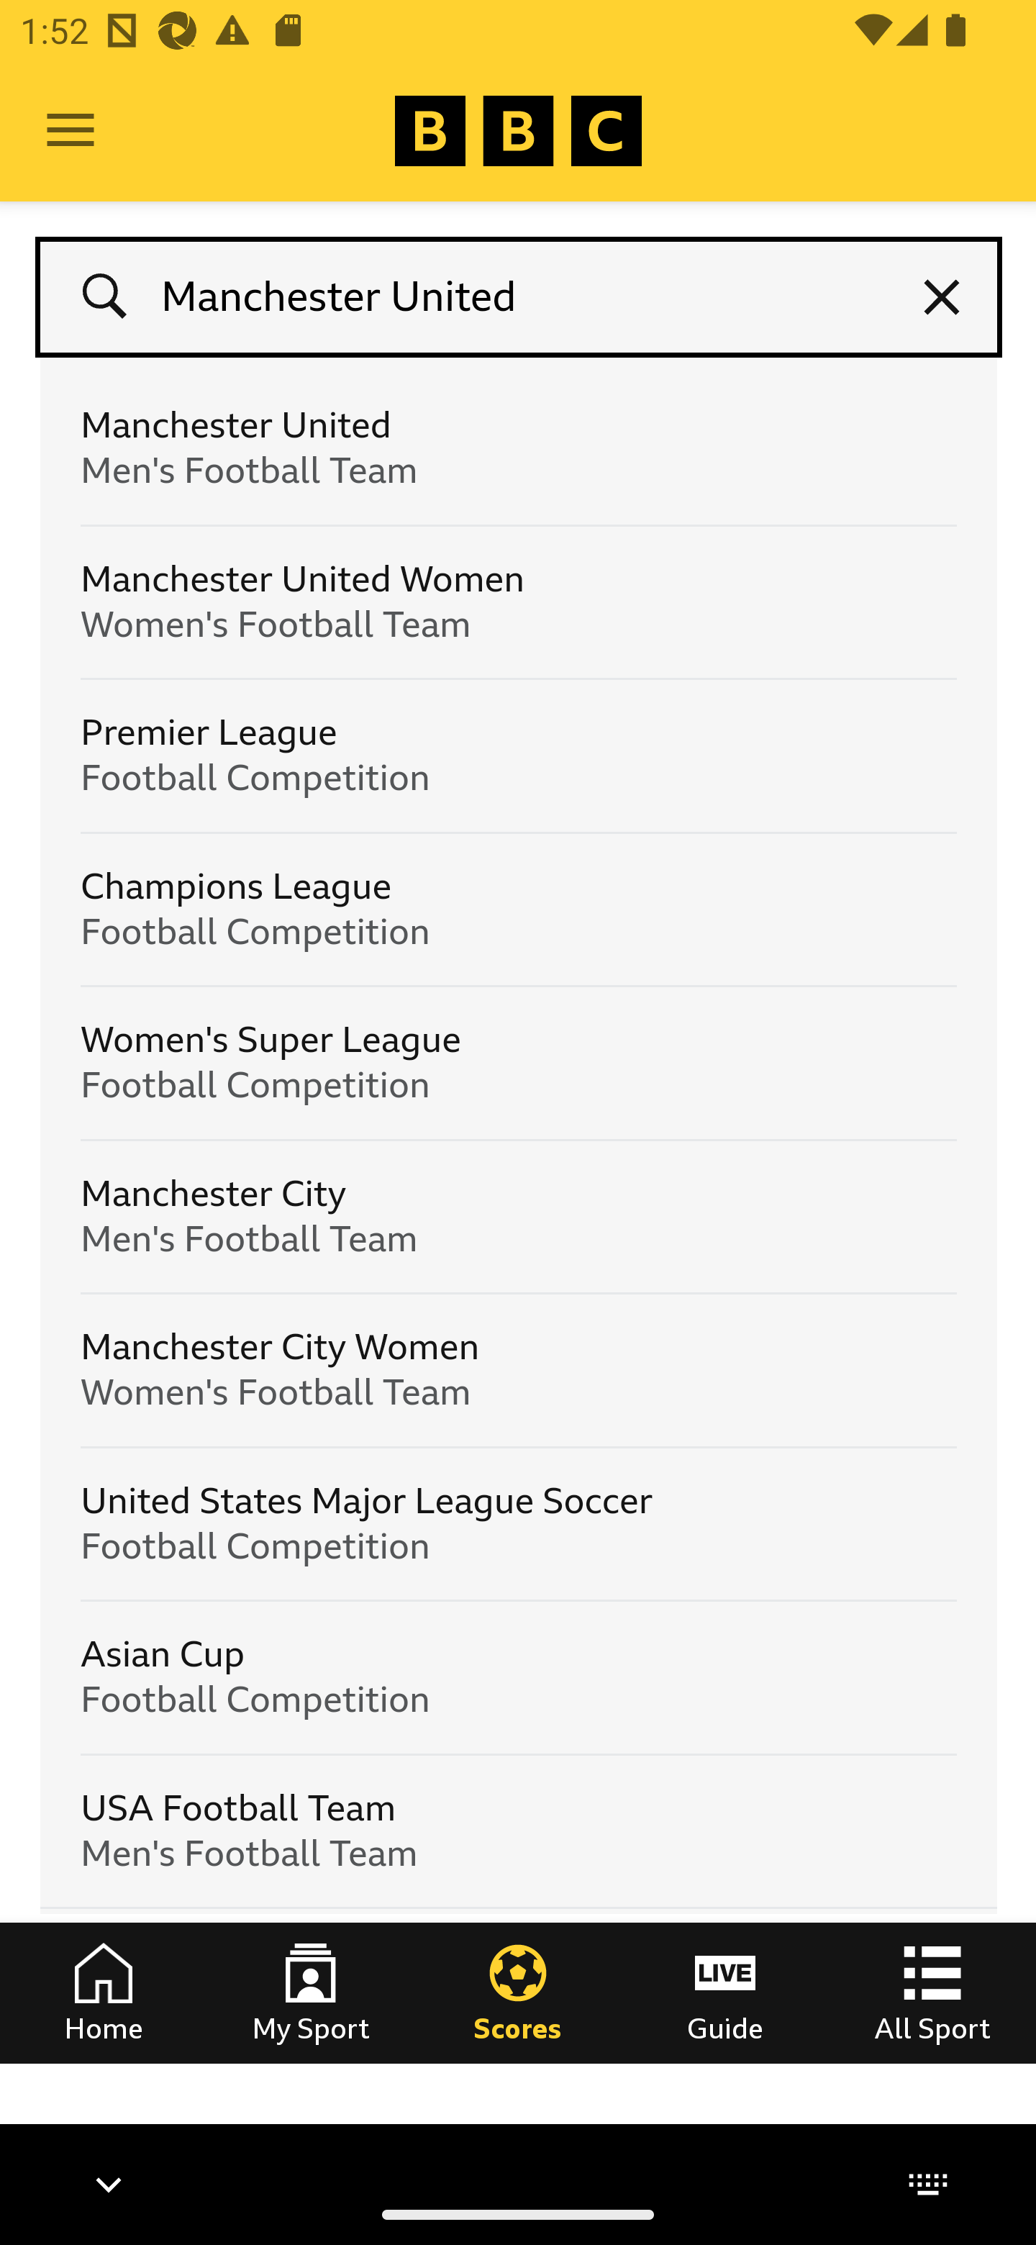 The height and width of the screenshot is (2245, 1036). What do you see at coordinates (311, 1992) in the screenshot?
I see `My Sport` at bounding box center [311, 1992].